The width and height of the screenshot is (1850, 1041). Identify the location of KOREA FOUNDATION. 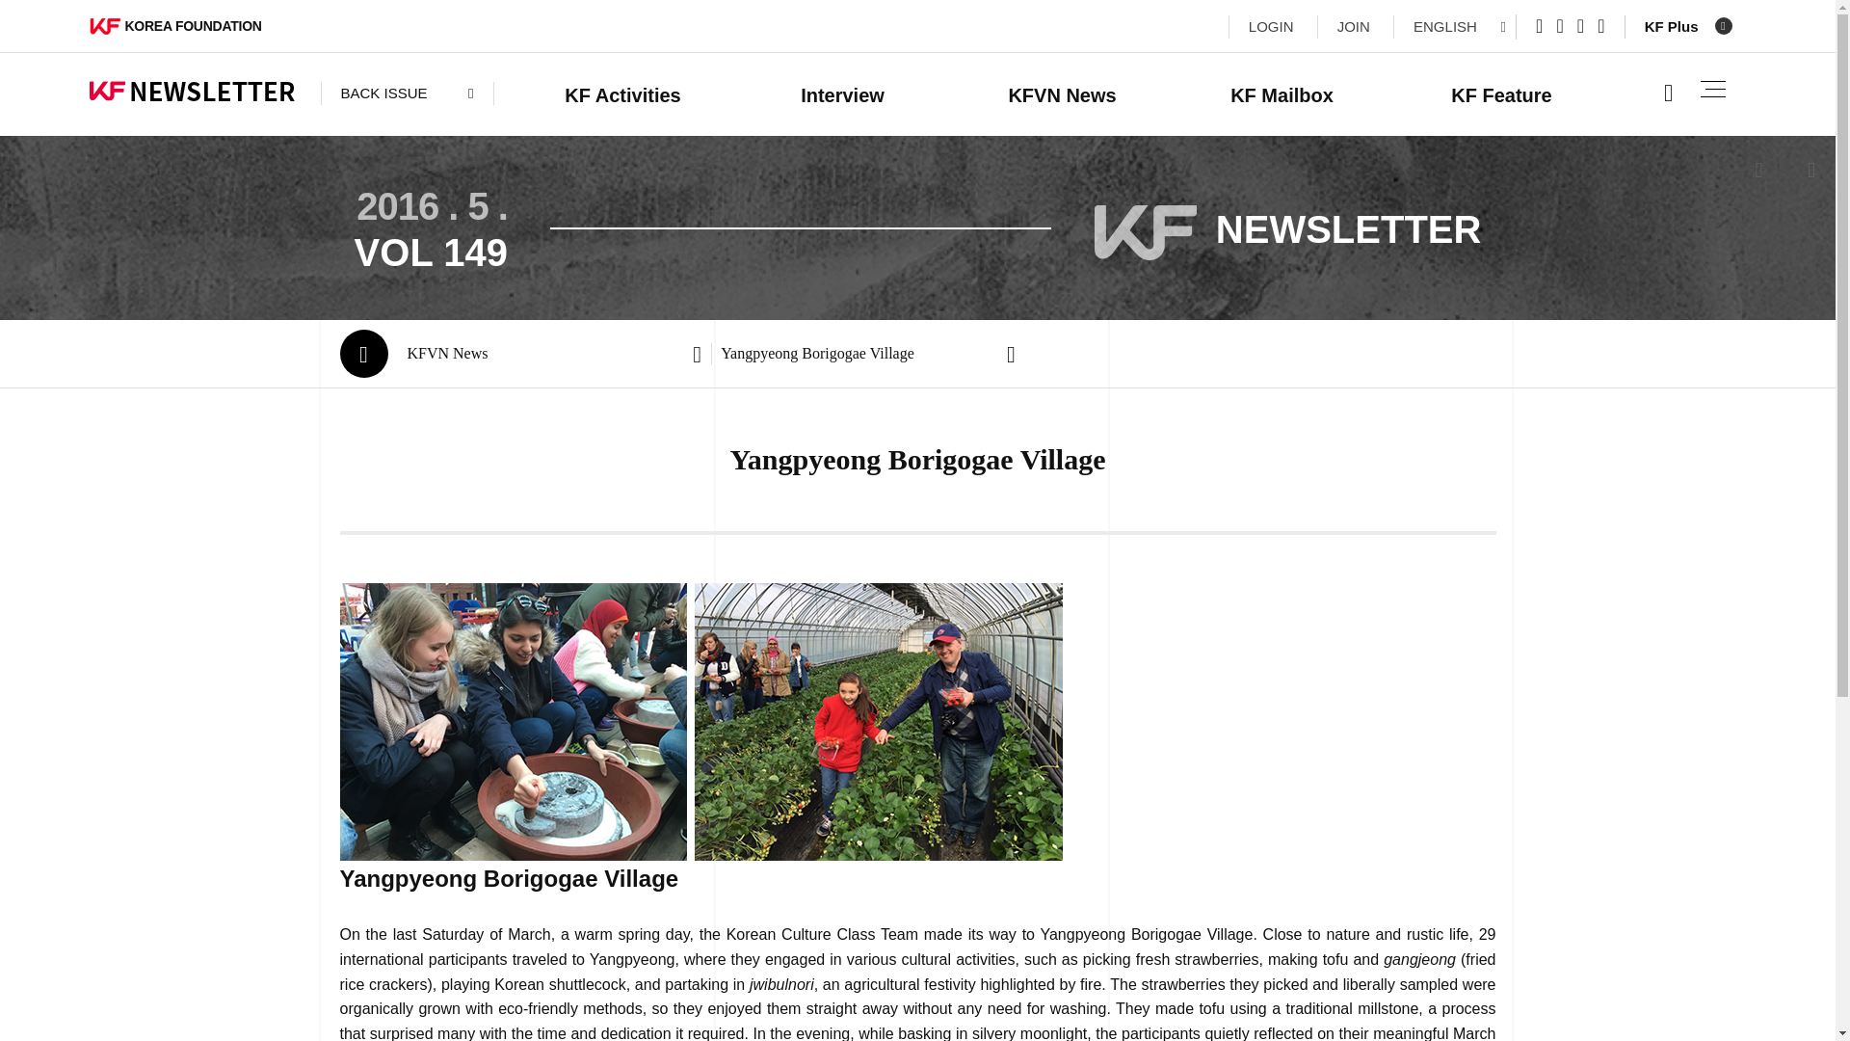
(174, 25).